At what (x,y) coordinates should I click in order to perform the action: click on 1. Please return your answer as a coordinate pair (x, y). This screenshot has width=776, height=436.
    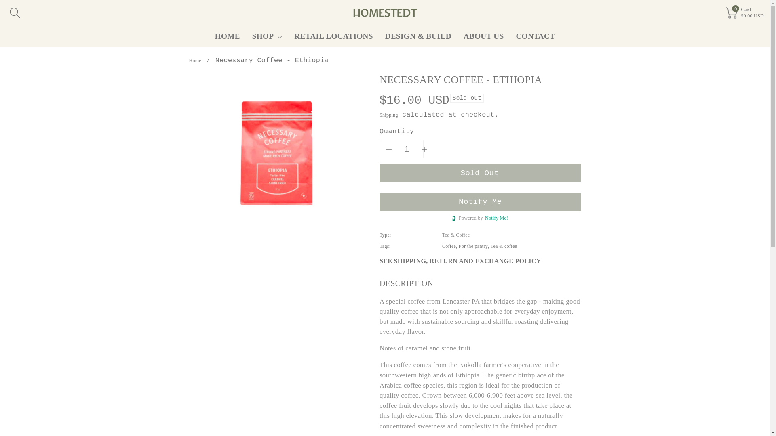
    Looking at the image, I should click on (406, 149).